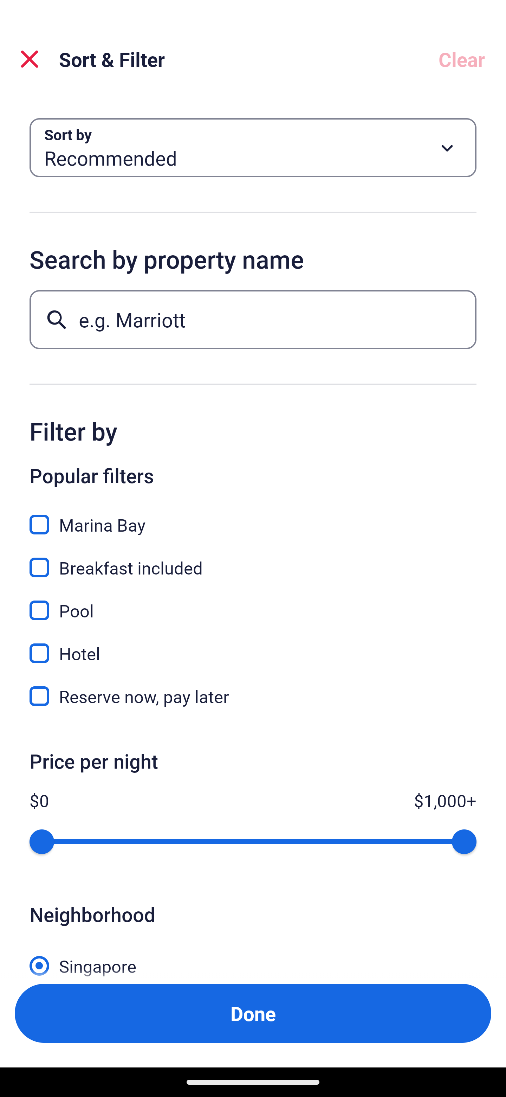 This screenshot has height=1097, width=506. What do you see at coordinates (253, 1013) in the screenshot?
I see `Apply and close Sort and Filter Done` at bounding box center [253, 1013].